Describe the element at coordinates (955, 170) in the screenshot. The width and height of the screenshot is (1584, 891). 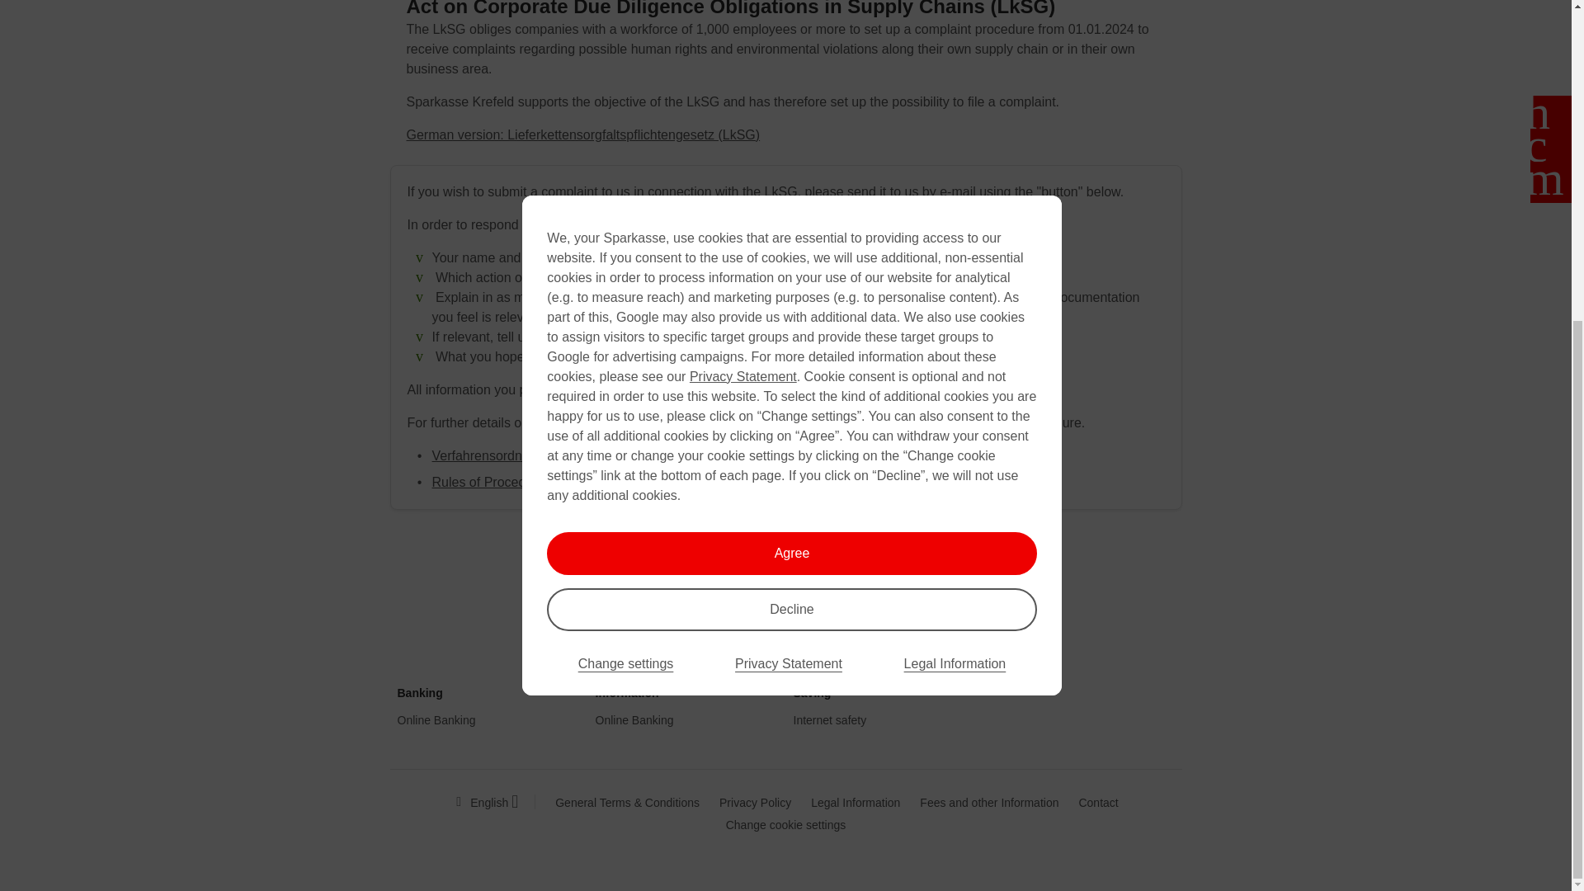
I see `Legal Information` at that location.